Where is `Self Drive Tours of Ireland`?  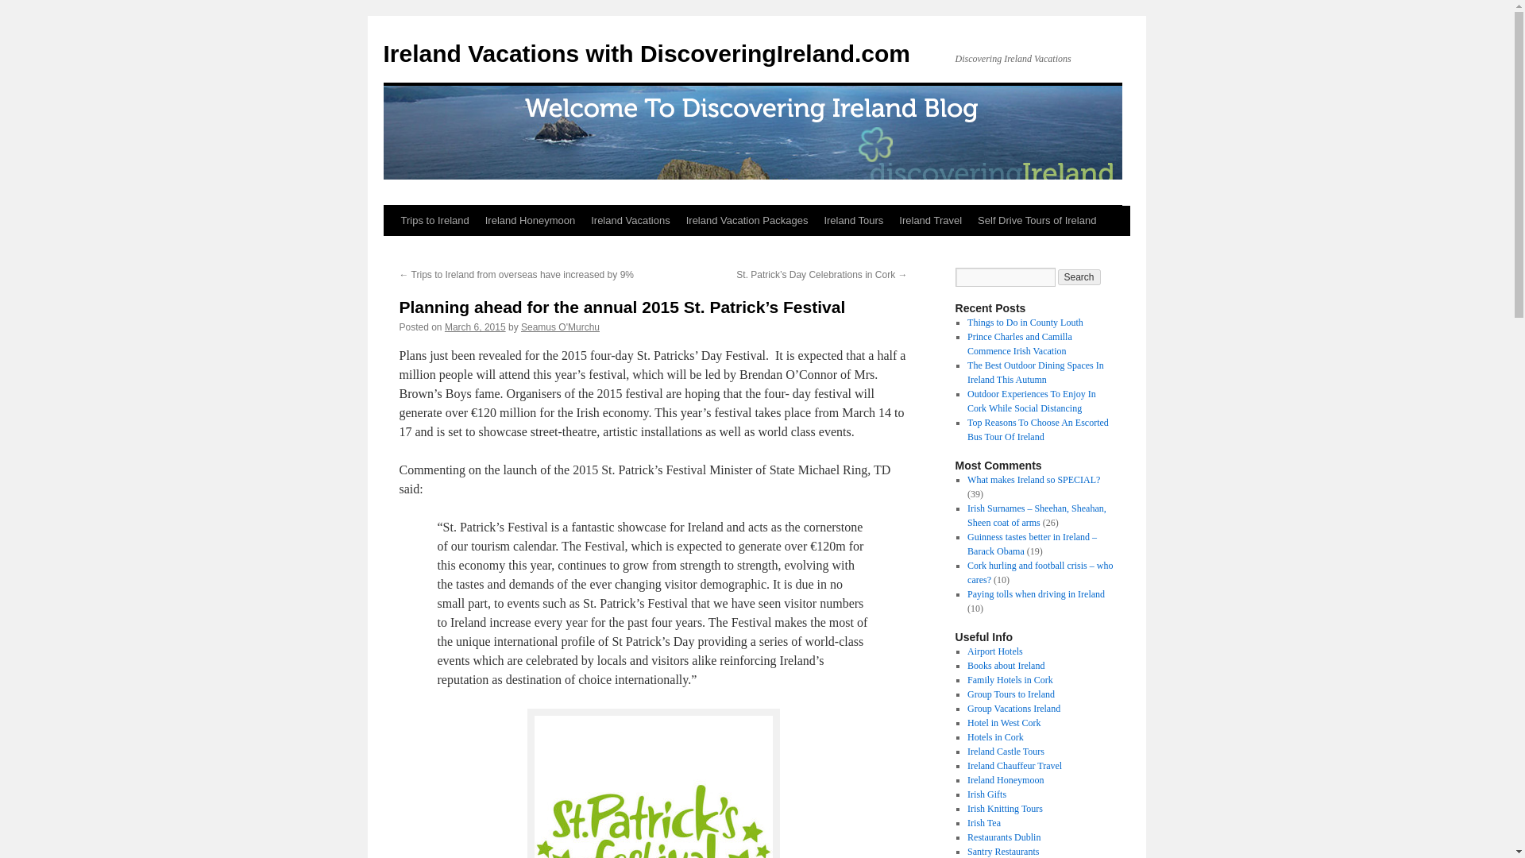 Self Drive Tours of Ireland is located at coordinates (1037, 221).